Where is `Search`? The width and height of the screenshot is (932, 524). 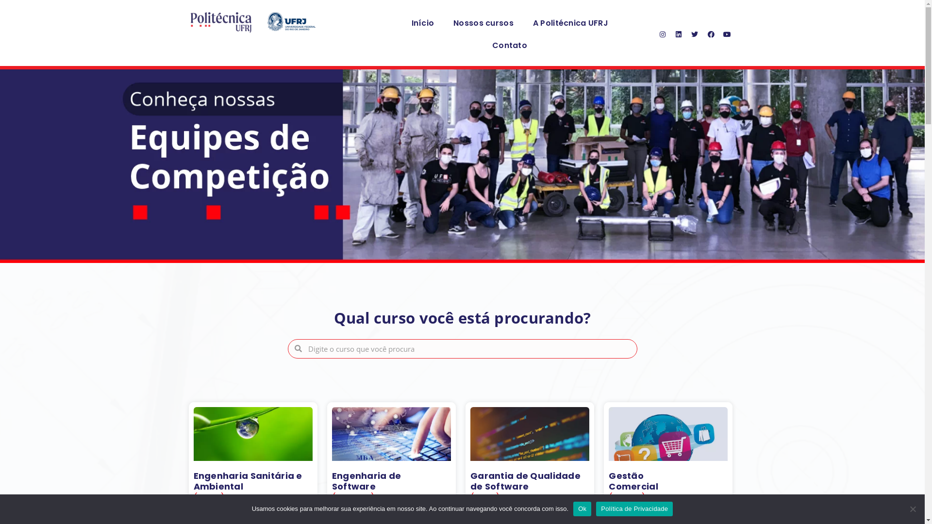
Search is located at coordinates (469, 349).